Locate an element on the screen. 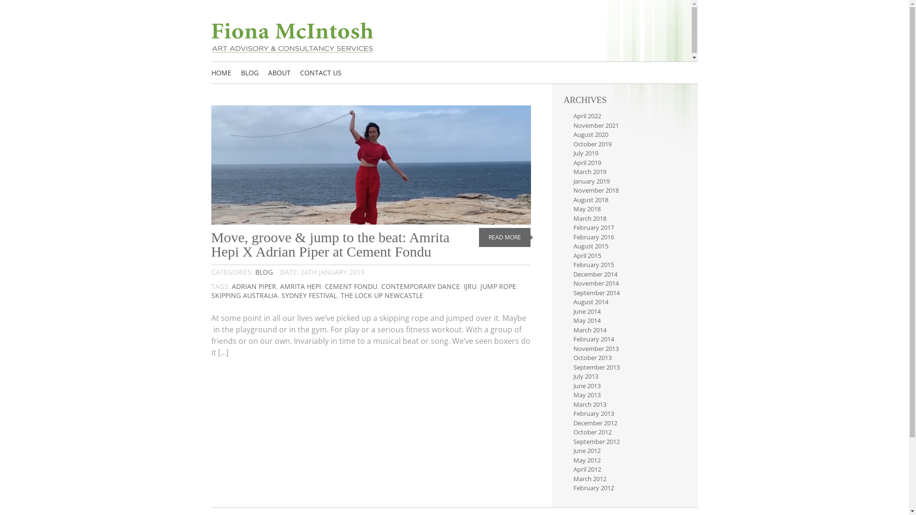 This screenshot has height=515, width=916. October 2012 is located at coordinates (593, 432).